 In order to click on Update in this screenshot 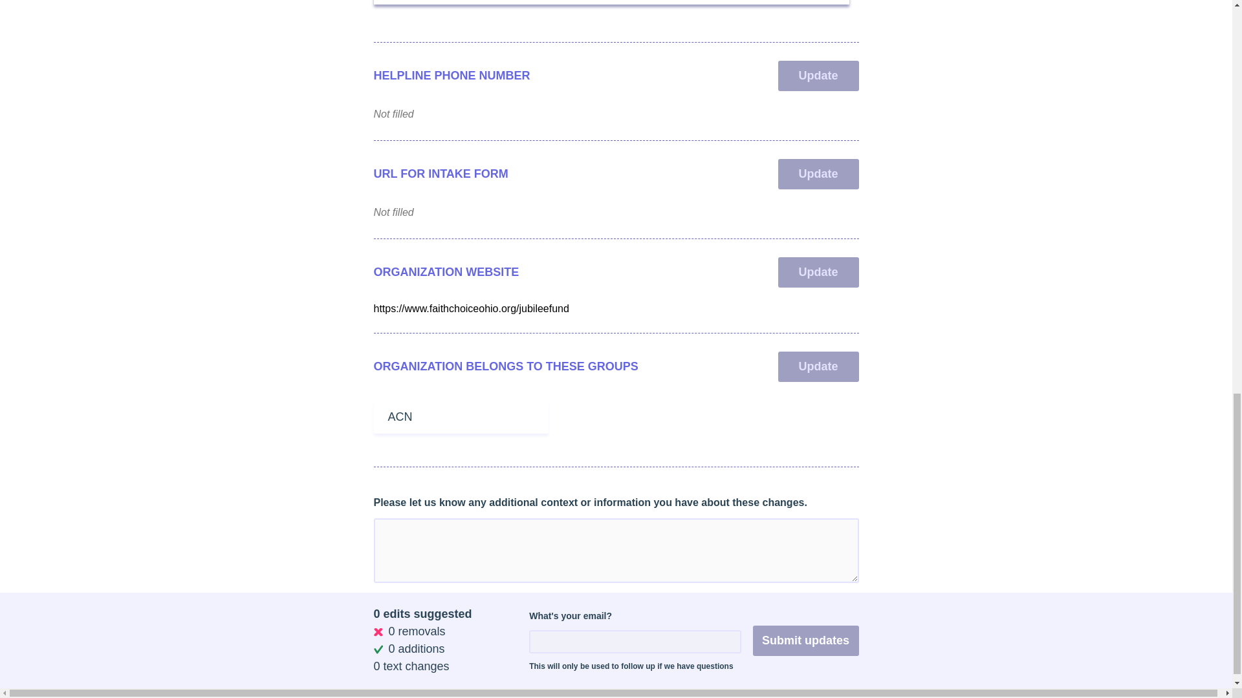, I will do `click(818, 174)`.